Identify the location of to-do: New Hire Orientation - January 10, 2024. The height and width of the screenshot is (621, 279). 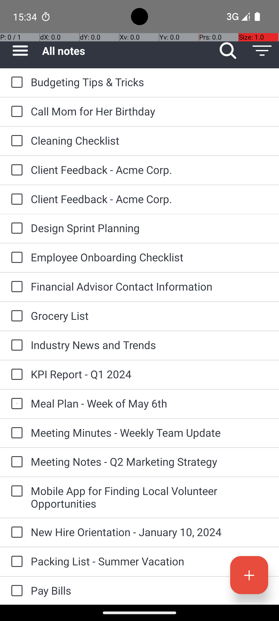
(16, 533).